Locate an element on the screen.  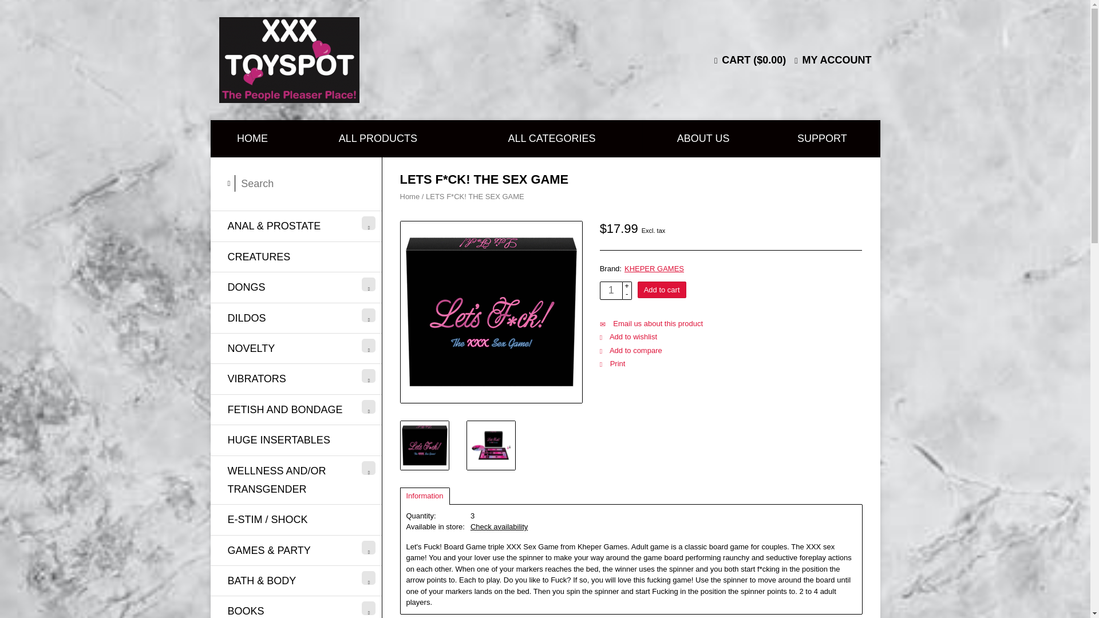
DONGS is located at coordinates (296, 287).